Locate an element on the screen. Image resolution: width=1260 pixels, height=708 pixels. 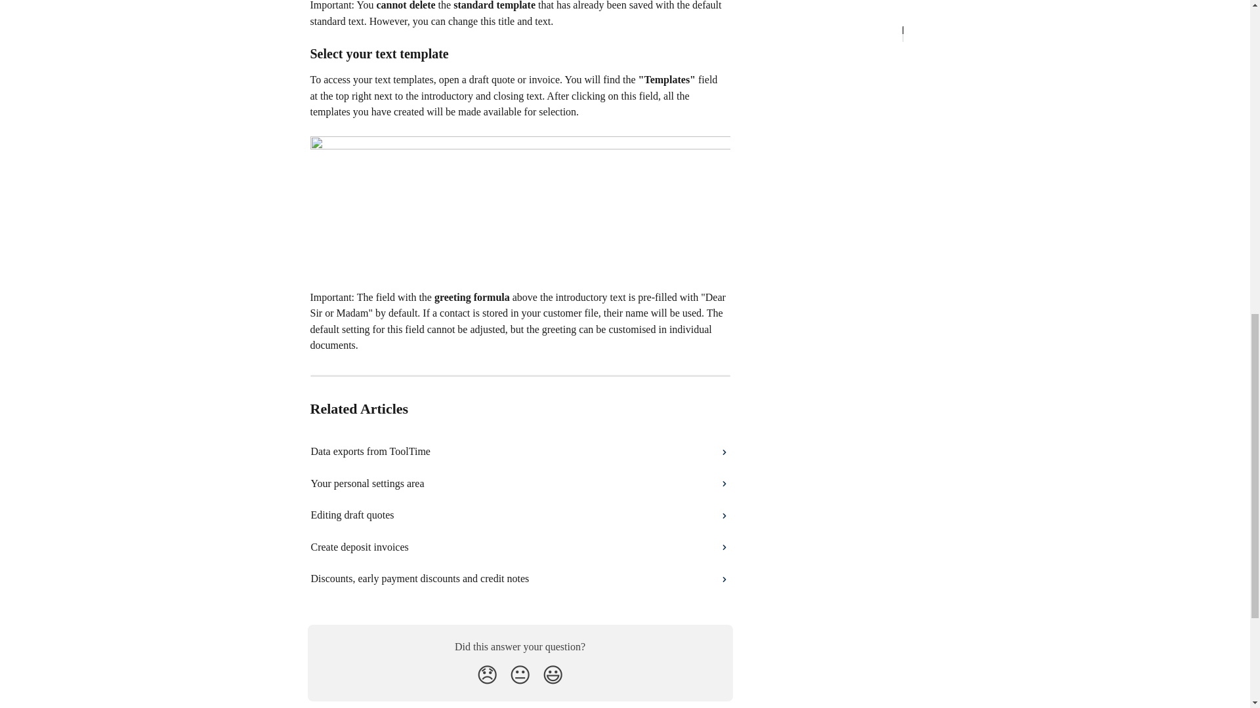
Disappointed is located at coordinates (487, 675).